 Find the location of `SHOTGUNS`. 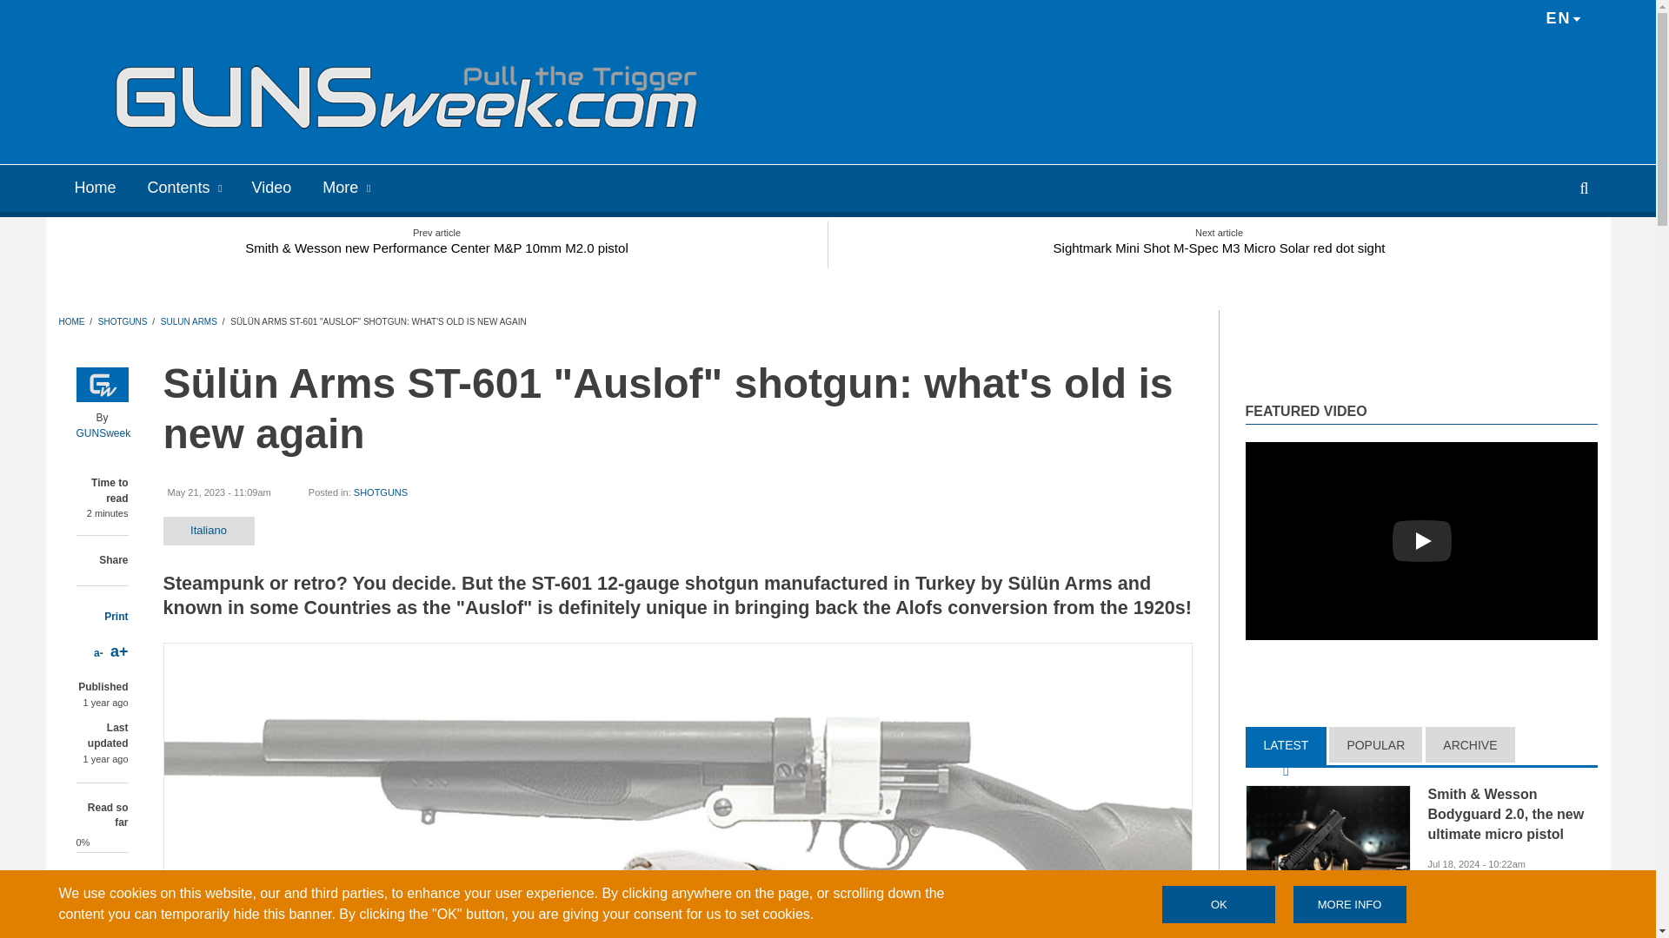

SHOTGUNS is located at coordinates (123, 321).